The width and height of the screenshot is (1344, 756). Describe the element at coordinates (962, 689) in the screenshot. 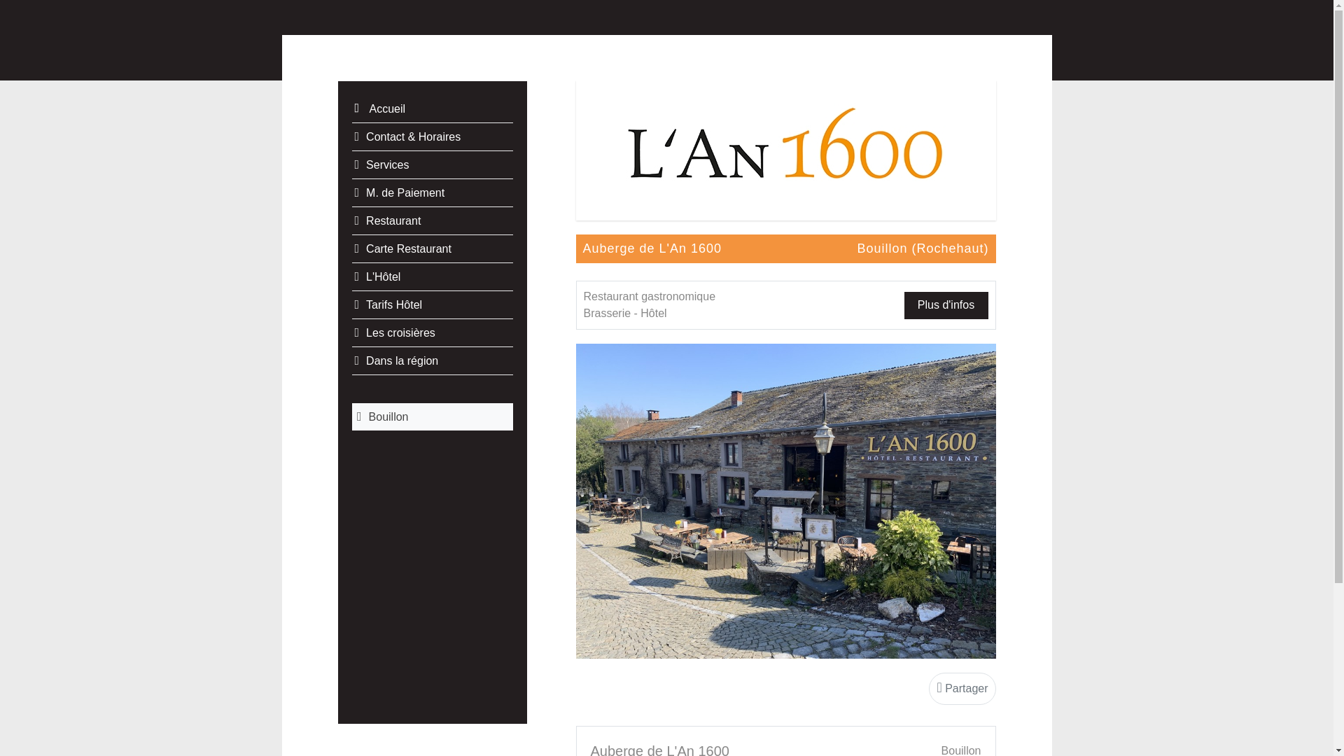

I see `Partager` at that location.